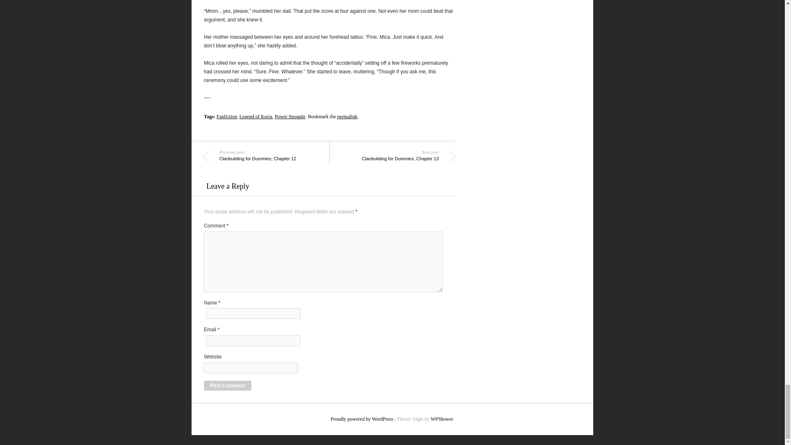 This screenshot has height=445, width=791. Describe the element at coordinates (362, 419) in the screenshot. I see `Post Comment` at that location.